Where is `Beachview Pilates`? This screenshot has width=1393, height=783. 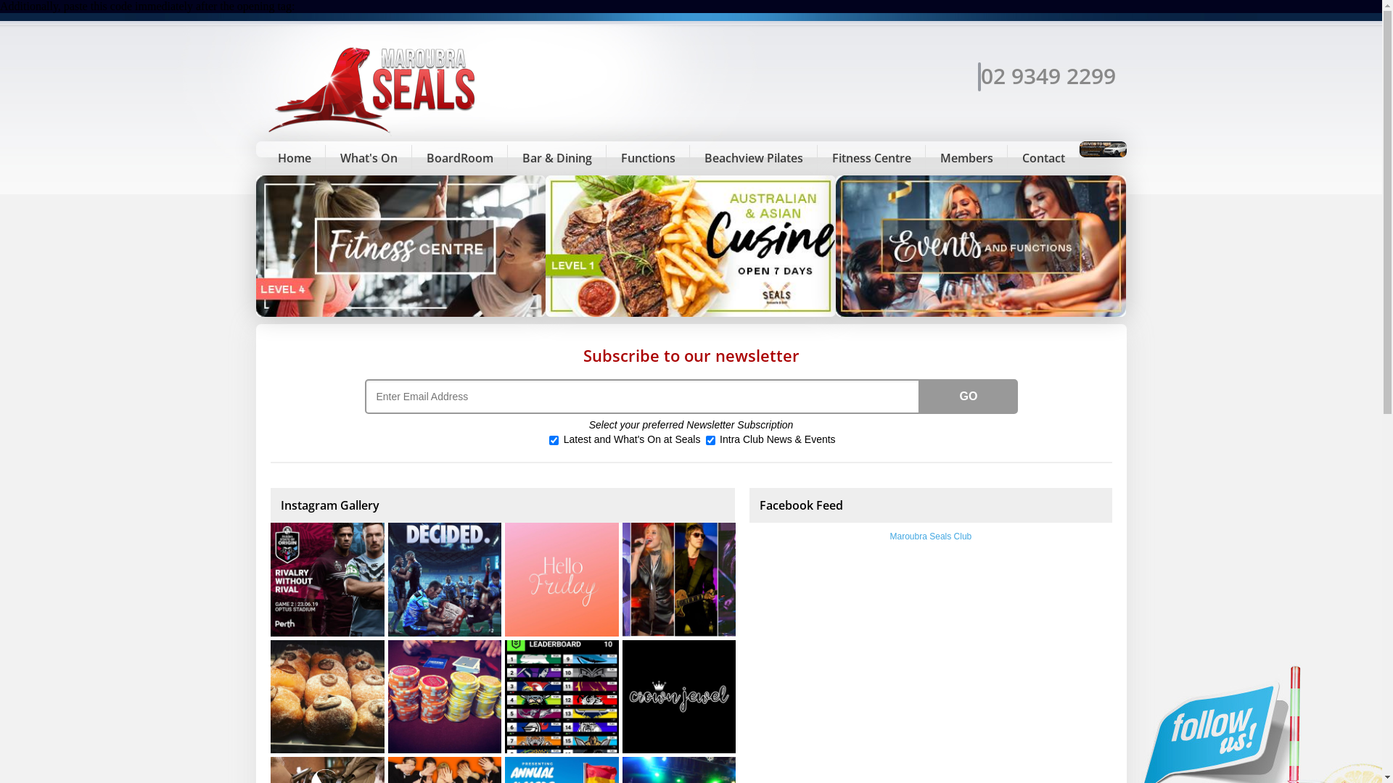 Beachview Pilates is located at coordinates (753, 158).